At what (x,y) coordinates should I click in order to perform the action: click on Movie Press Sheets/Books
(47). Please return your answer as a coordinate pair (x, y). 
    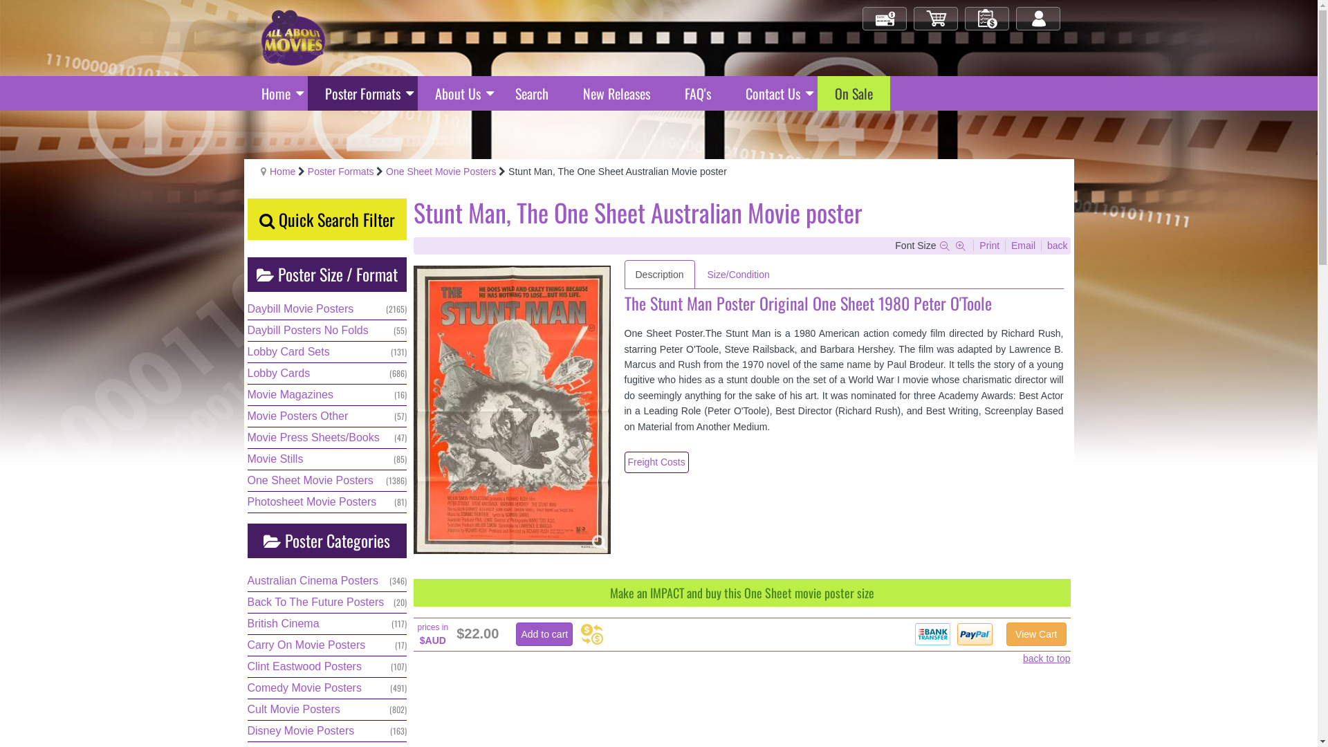
    Looking at the image, I should click on (327, 438).